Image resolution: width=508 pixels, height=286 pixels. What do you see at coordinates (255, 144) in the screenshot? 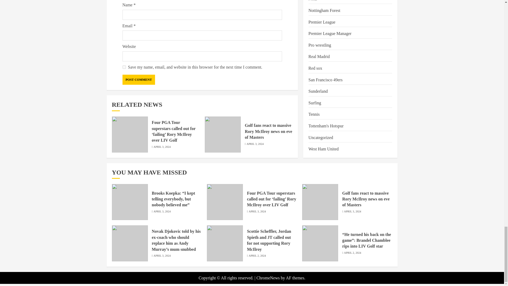
I see `APRIL 3, 2024` at bounding box center [255, 144].